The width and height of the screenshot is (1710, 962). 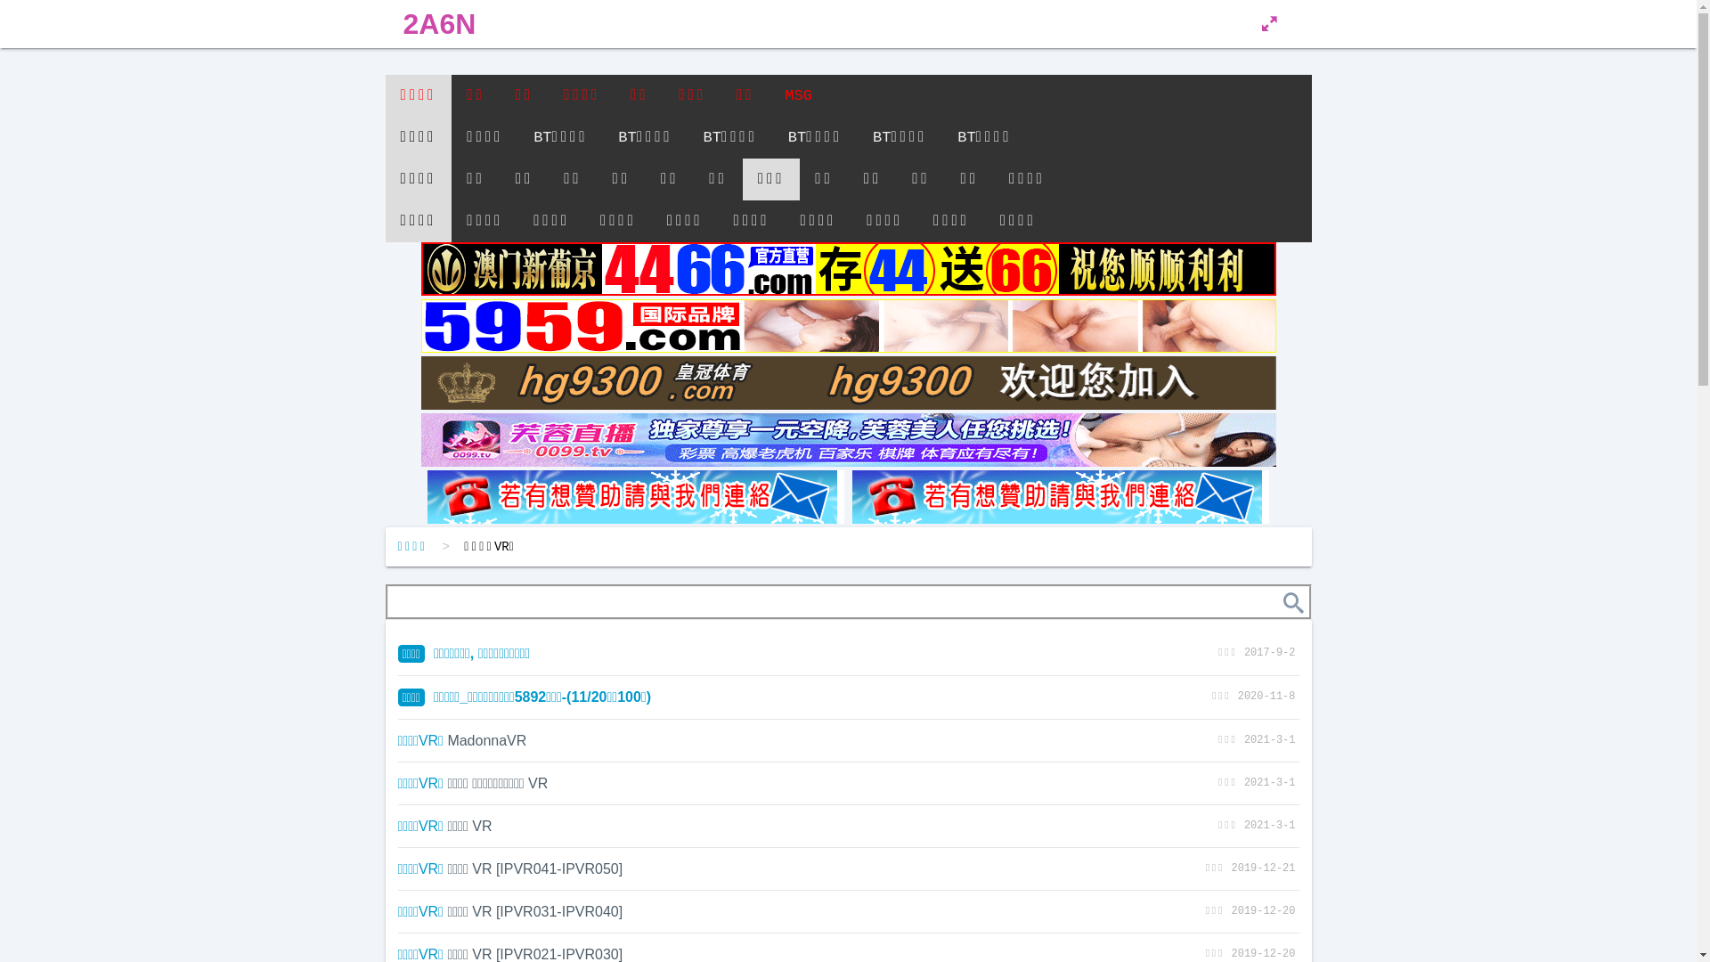 What do you see at coordinates (798, 96) in the screenshot?
I see `MSG` at bounding box center [798, 96].